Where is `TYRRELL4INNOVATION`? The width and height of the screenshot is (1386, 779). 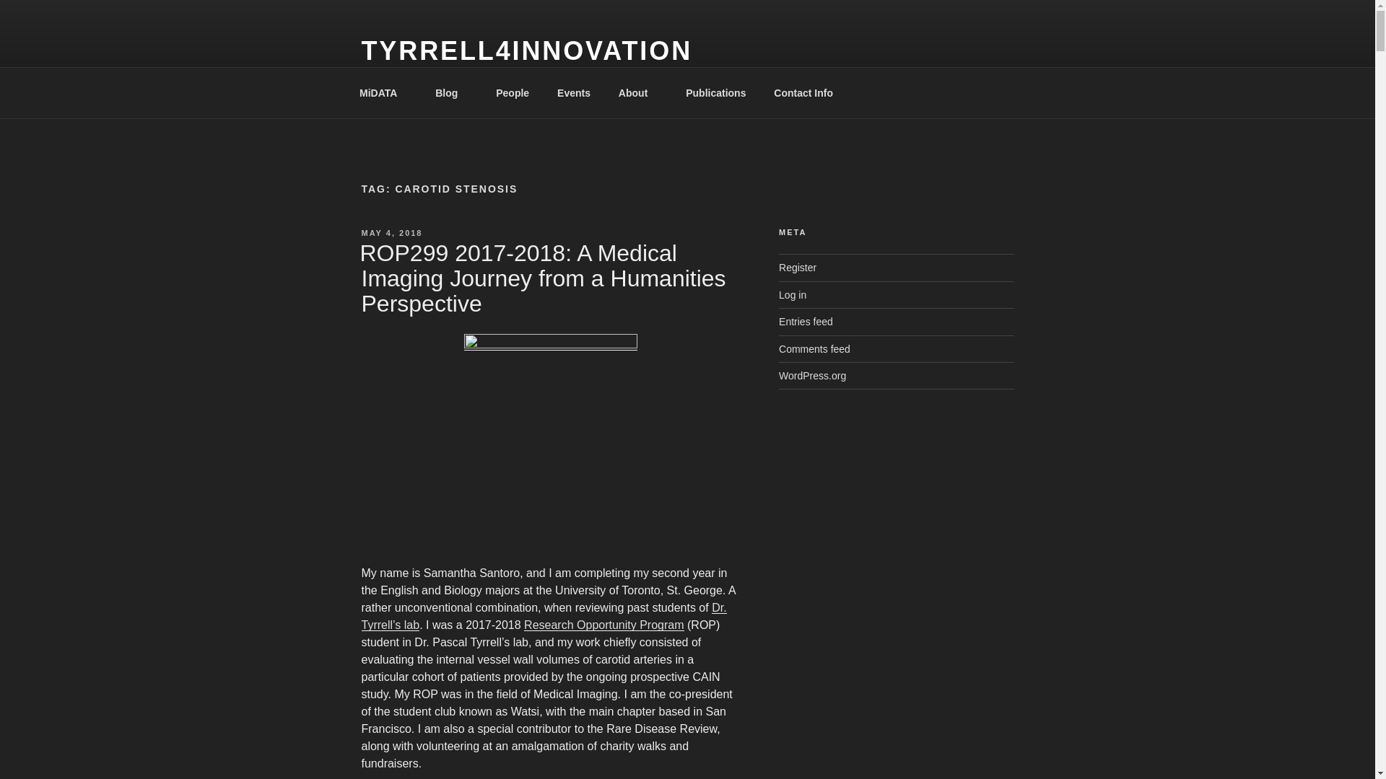
TYRRELL4INNOVATION is located at coordinates (526, 50).